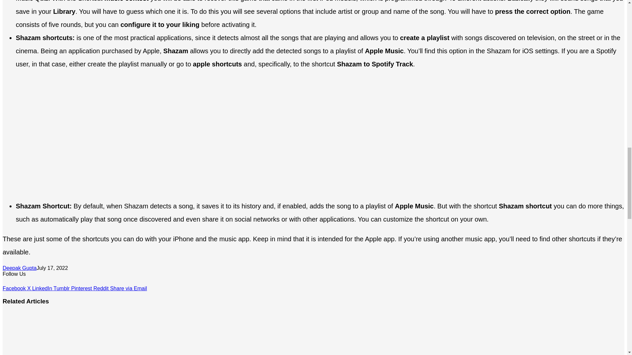 The width and height of the screenshot is (632, 355). What do you see at coordinates (128, 288) in the screenshot?
I see `Share via Email` at bounding box center [128, 288].